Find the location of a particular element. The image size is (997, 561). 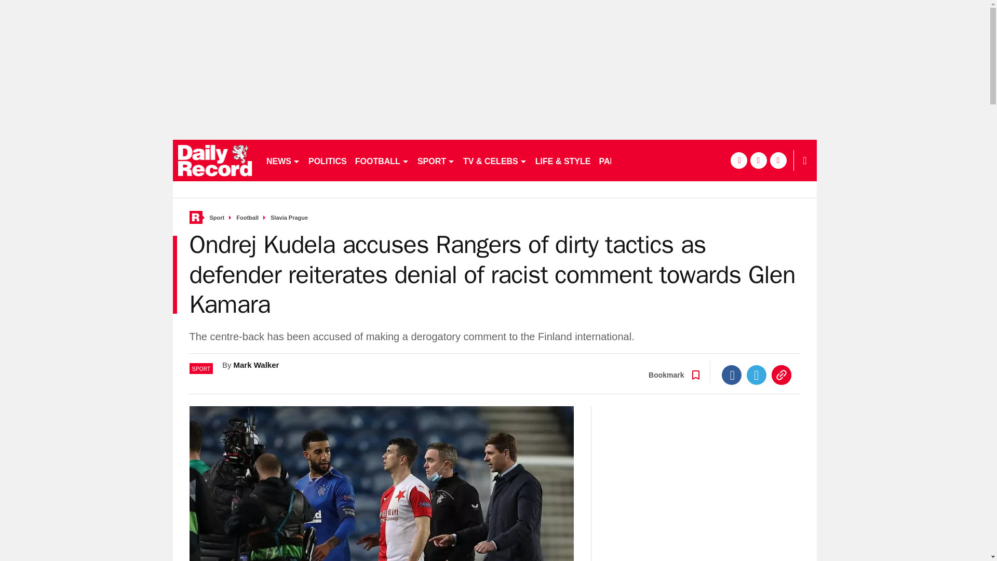

Twitter is located at coordinates (757, 375).